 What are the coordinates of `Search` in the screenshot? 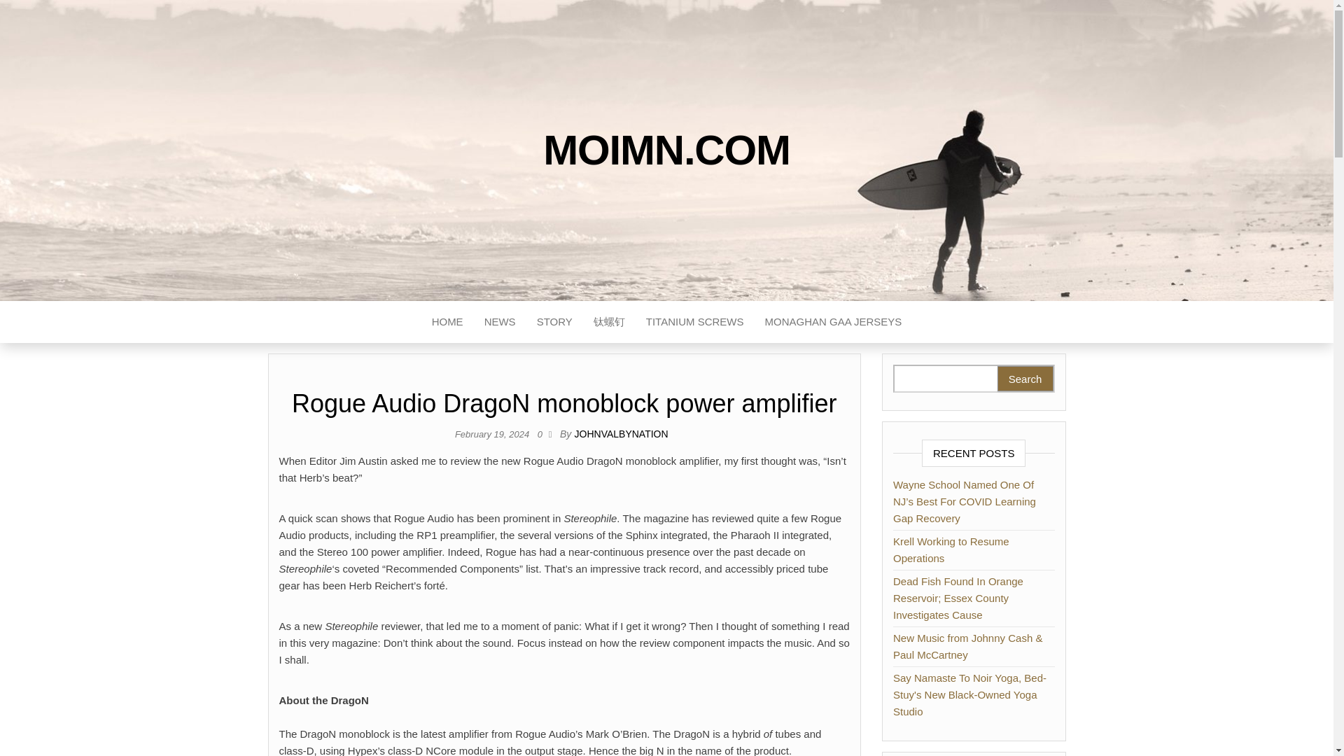 It's located at (1025, 378).